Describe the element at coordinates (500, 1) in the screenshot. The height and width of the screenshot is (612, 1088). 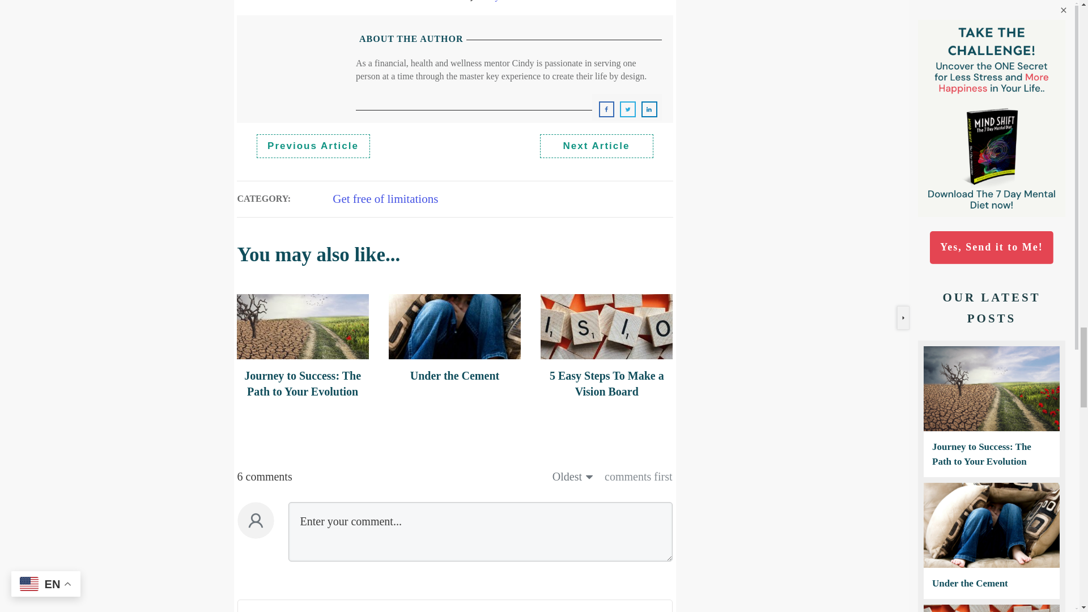
I see `Cindy Cheta` at that location.